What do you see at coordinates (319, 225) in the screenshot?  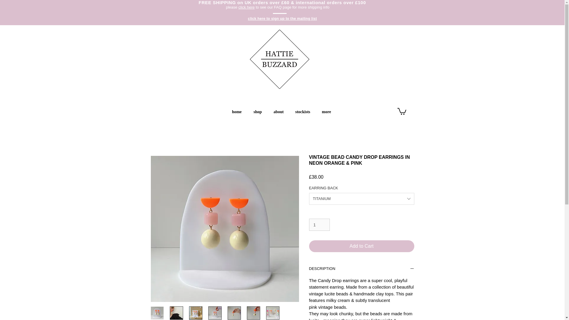 I see `1` at bounding box center [319, 225].